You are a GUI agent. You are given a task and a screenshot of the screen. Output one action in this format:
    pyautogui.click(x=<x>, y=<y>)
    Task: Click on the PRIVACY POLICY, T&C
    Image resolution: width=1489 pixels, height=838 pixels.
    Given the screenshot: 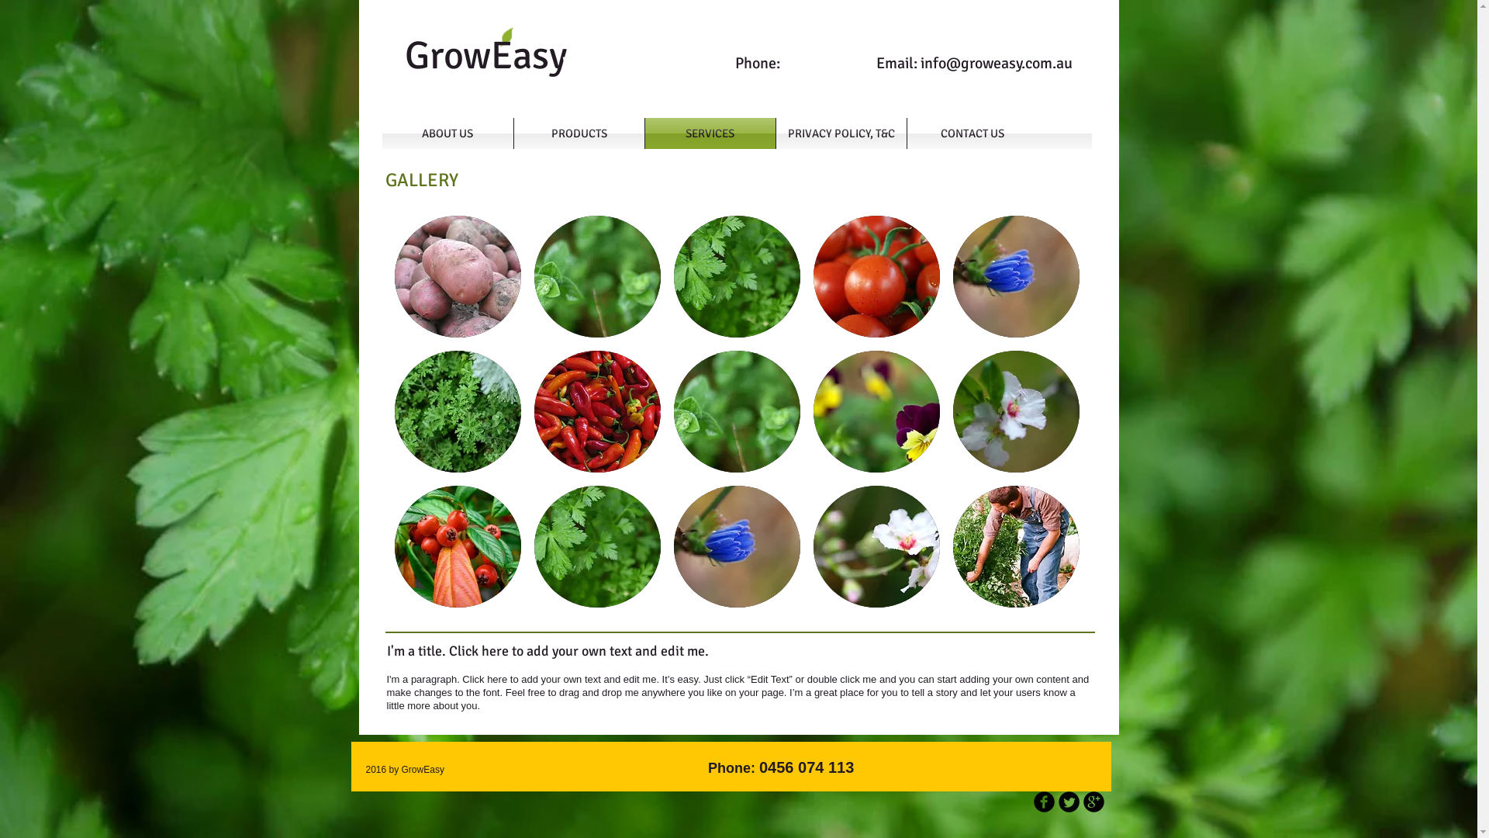 What is the action you would take?
    pyautogui.click(x=841, y=133)
    